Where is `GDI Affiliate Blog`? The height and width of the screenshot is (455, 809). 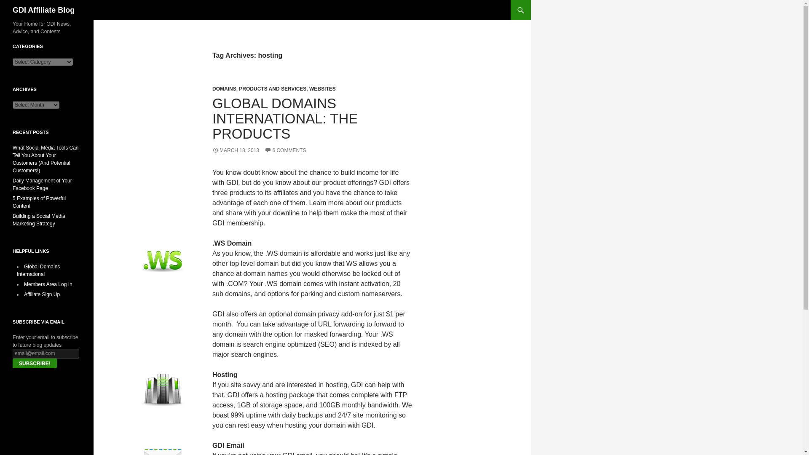
GDI Affiliate Blog is located at coordinates (43, 10).